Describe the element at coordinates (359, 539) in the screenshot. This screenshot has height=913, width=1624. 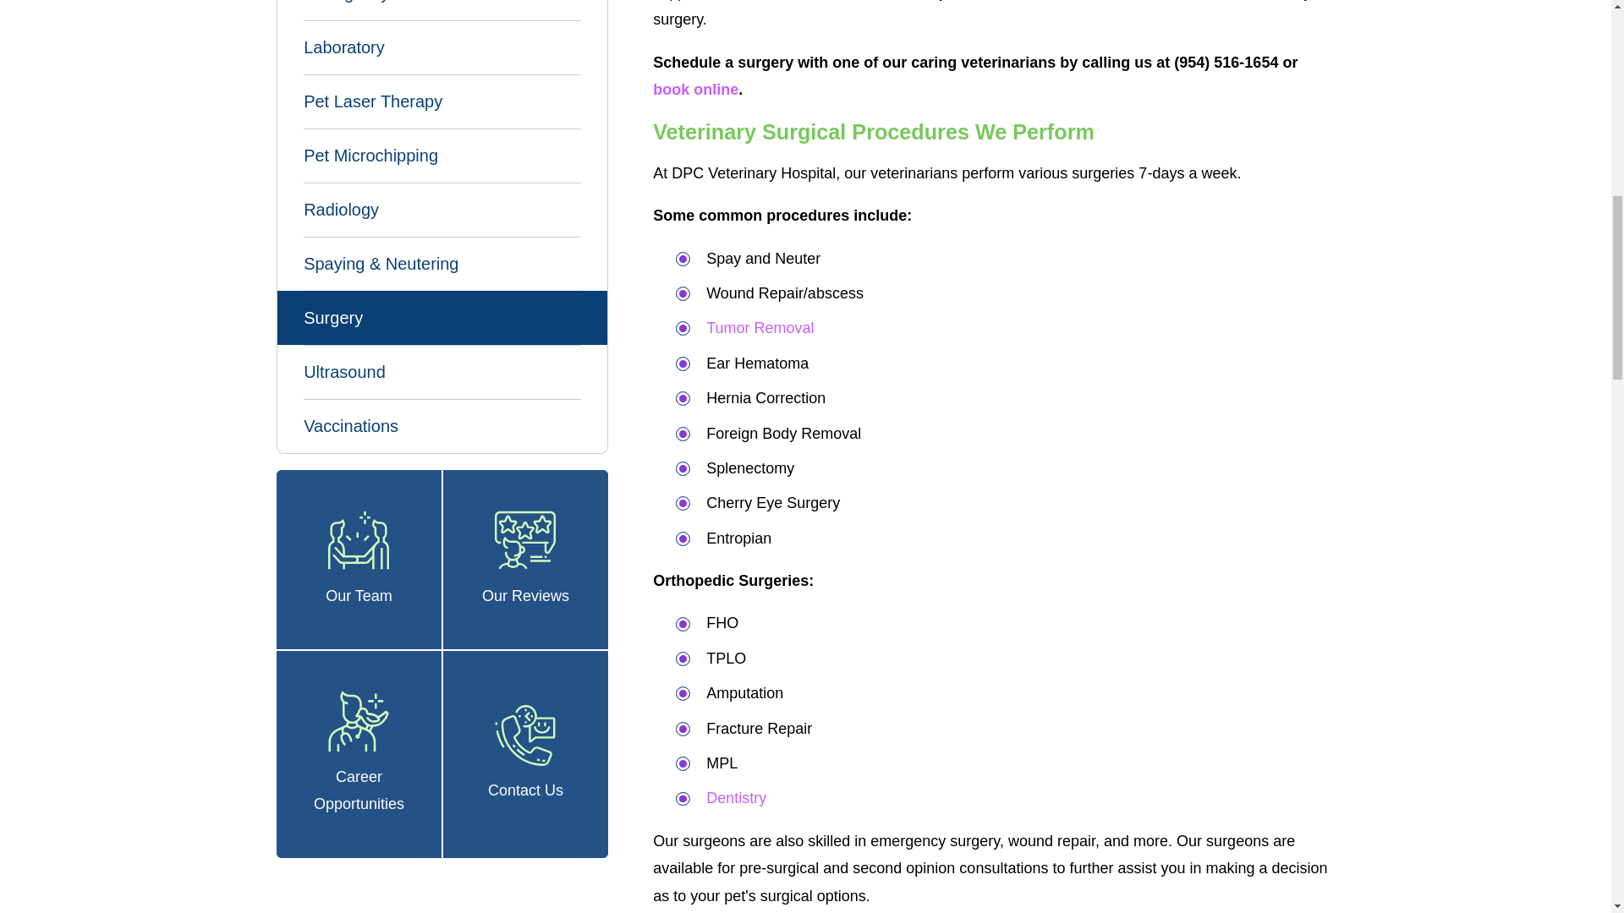
I see `Our Team` at that location.